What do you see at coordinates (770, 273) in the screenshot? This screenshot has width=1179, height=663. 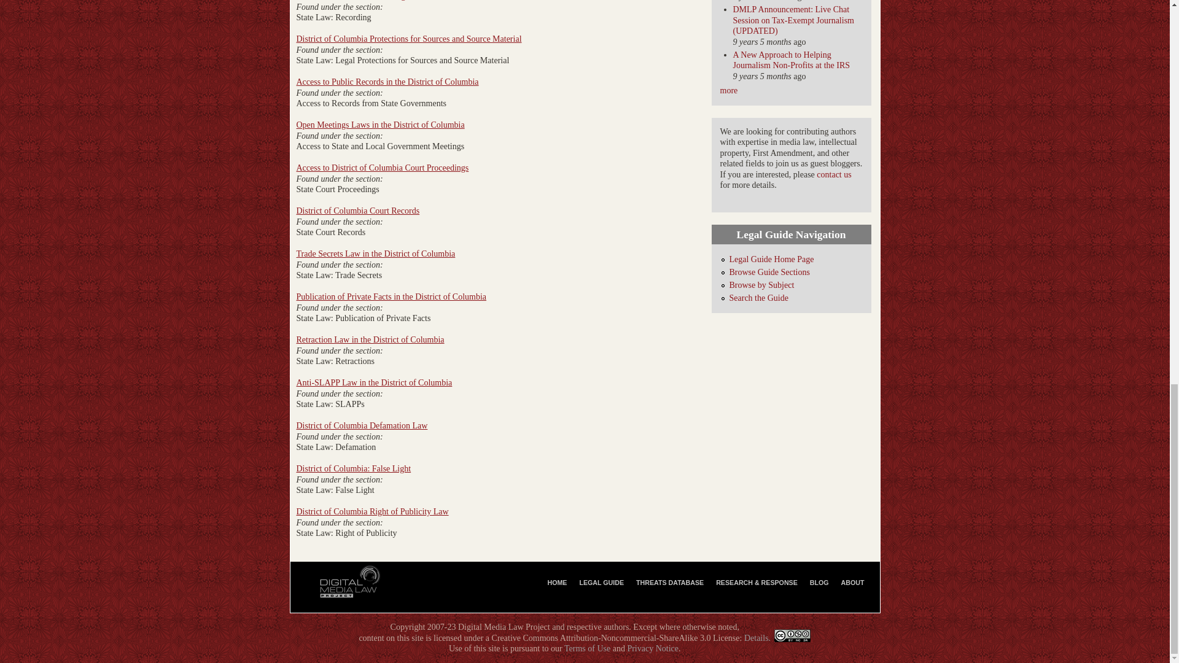 I see `Browse the legal guide by main topic areas` at bounding box center [770, 273].